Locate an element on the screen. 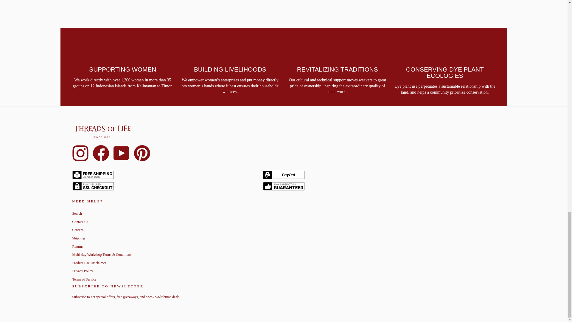 This screenshot has height=322, width=572. Threads of Life on Pinterest is located at coordinates (142, 153).